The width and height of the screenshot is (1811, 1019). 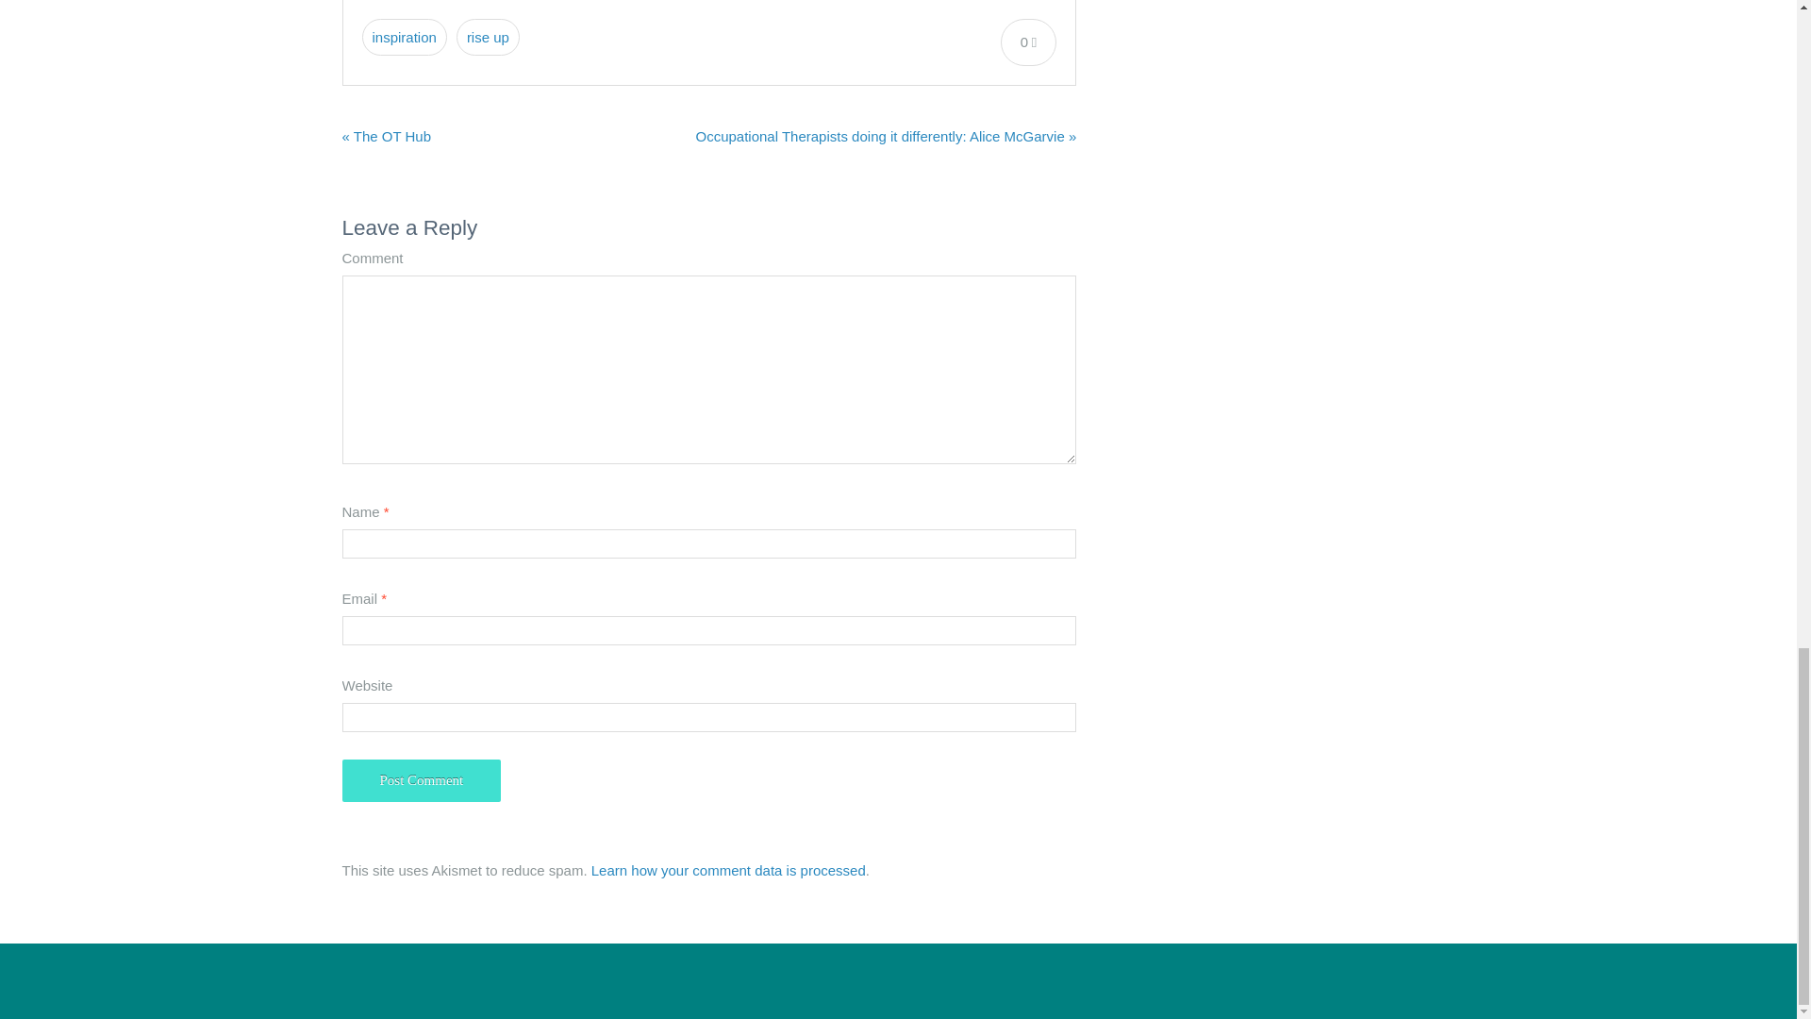 What do you see at coordinates (488, 38) in the screenshot?
I see `rise up` at bounding box center [488, 38].